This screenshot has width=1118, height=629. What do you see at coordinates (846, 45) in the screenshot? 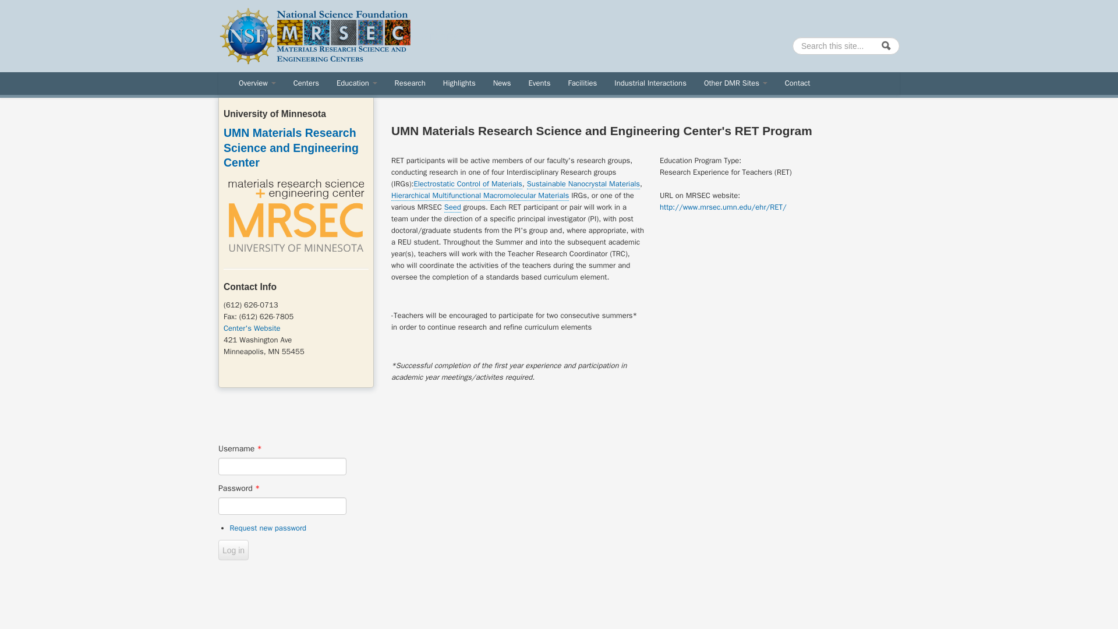
I see `Enter the terms you wish to search for.` at bounding box center [846, 45].